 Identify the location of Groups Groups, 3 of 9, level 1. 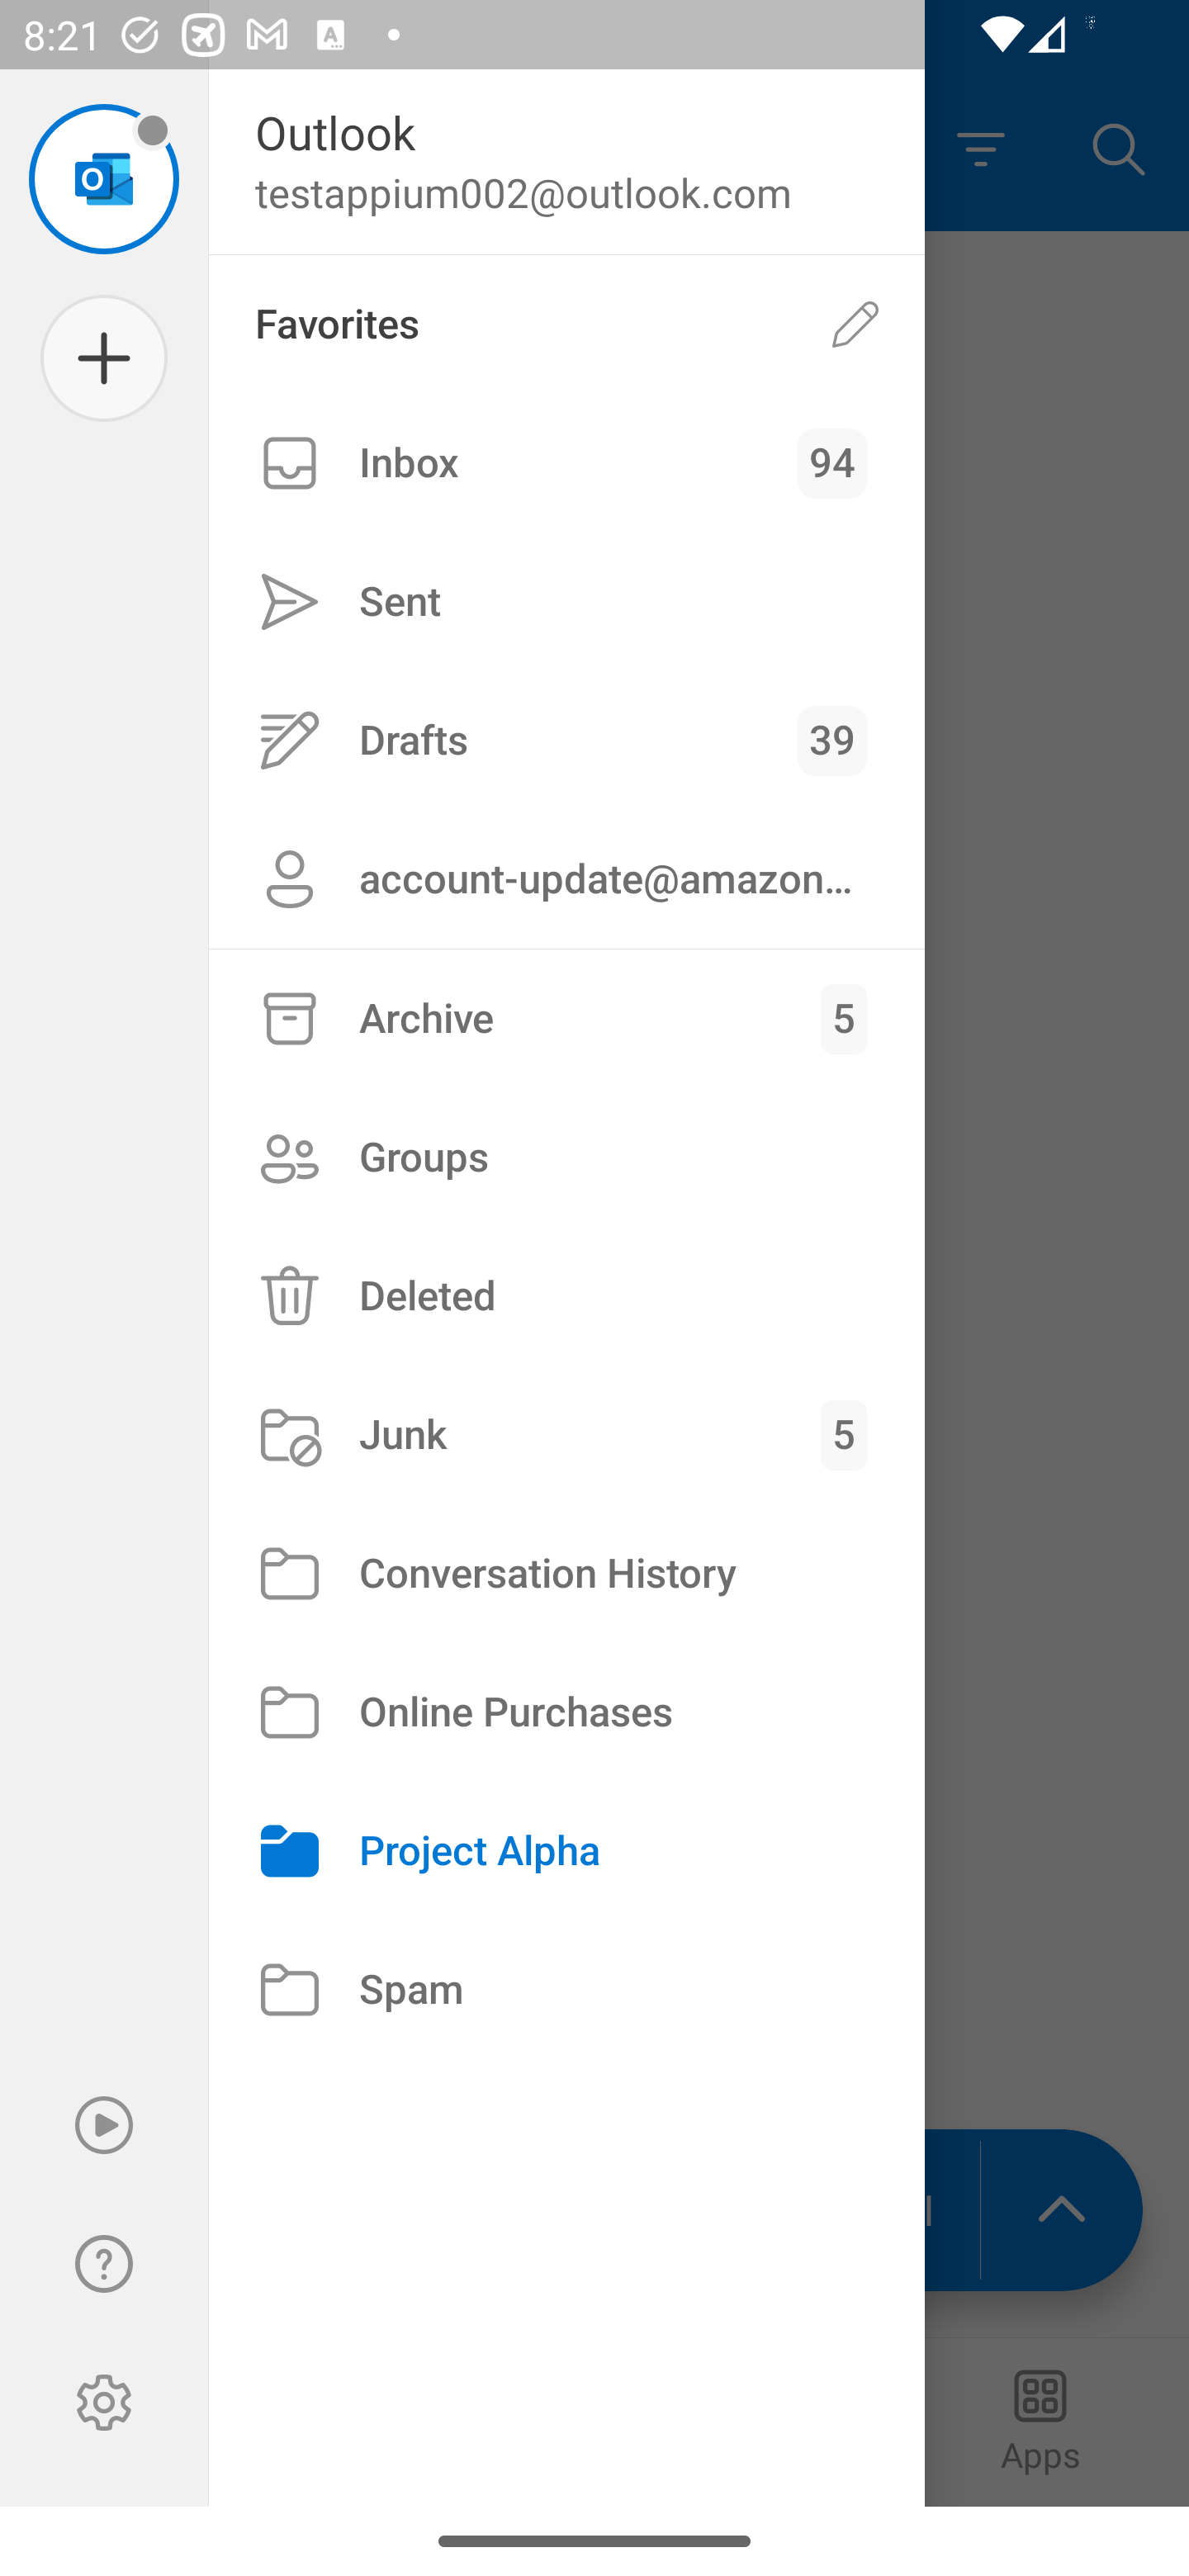
(566, 1156).